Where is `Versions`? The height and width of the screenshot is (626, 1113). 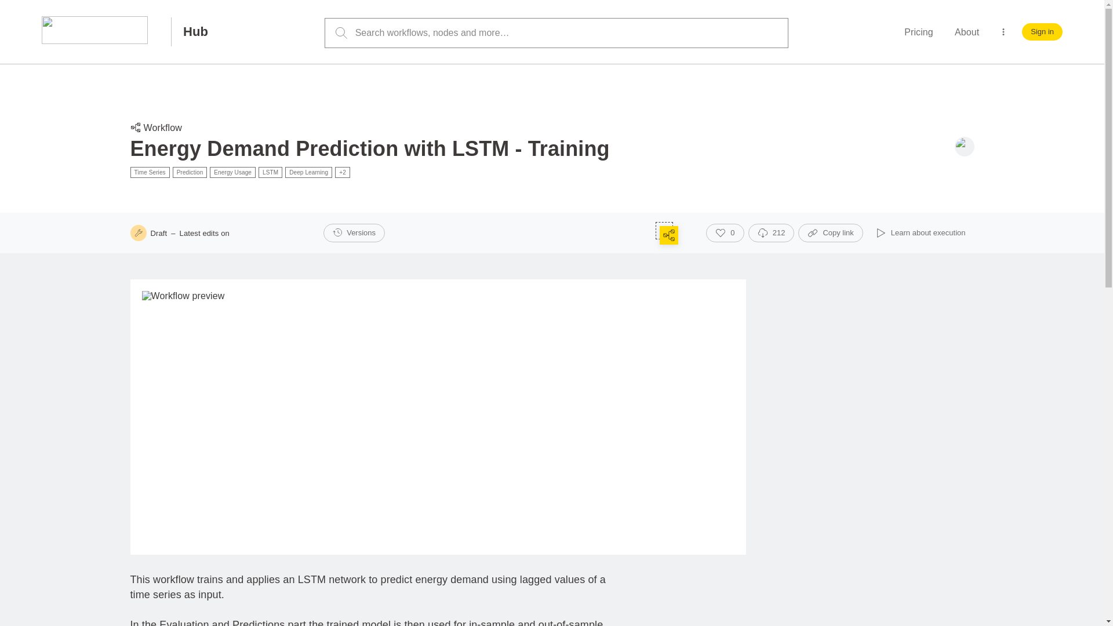 Versions is located at coordinates (354, 232).